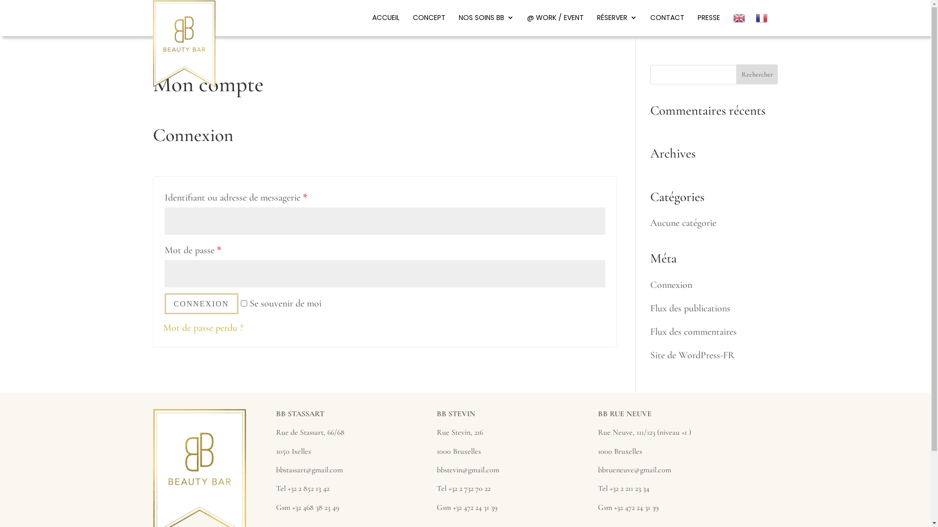  What do you see at coordinates (709, 23) in the screenshot?
I see `PRESSE` at bounding box center [709, 23].